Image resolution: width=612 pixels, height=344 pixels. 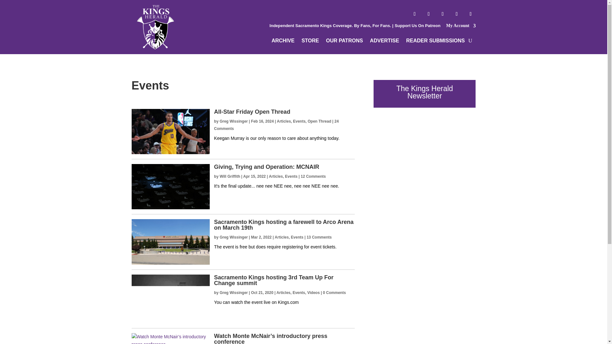 I want to click on Will Griffith, so click(x=230, y=176).